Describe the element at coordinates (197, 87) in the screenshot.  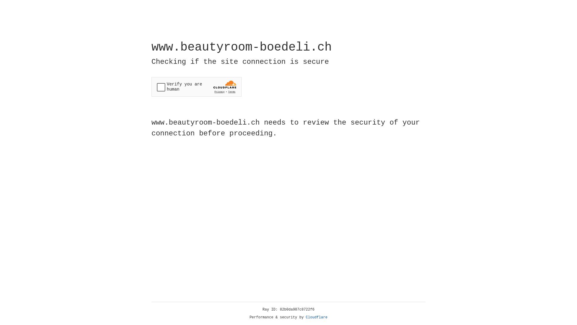
I see `Widget containing a Cloudflare security challenge` at that location.